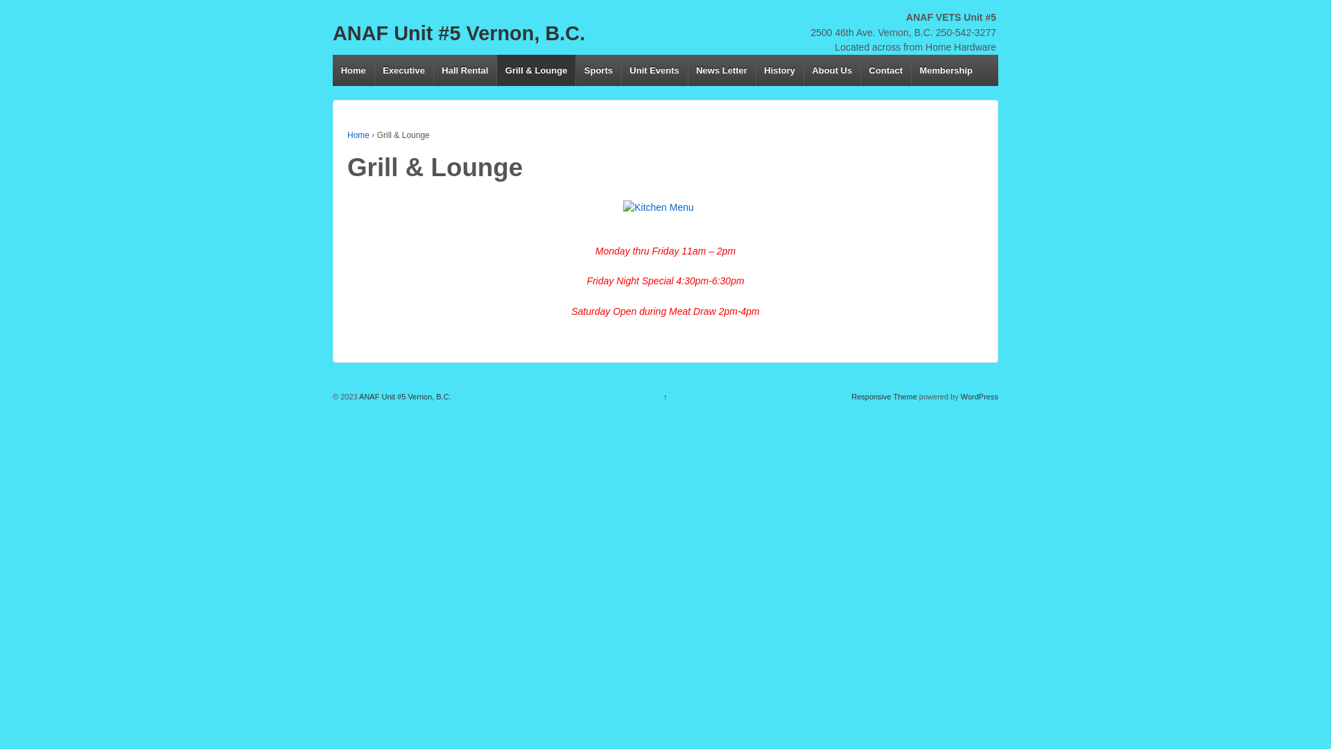  What do you see at coordinates (536, 71) in the screenshot?
I see `Grill & Lounge` at bounding box center [536, 71].